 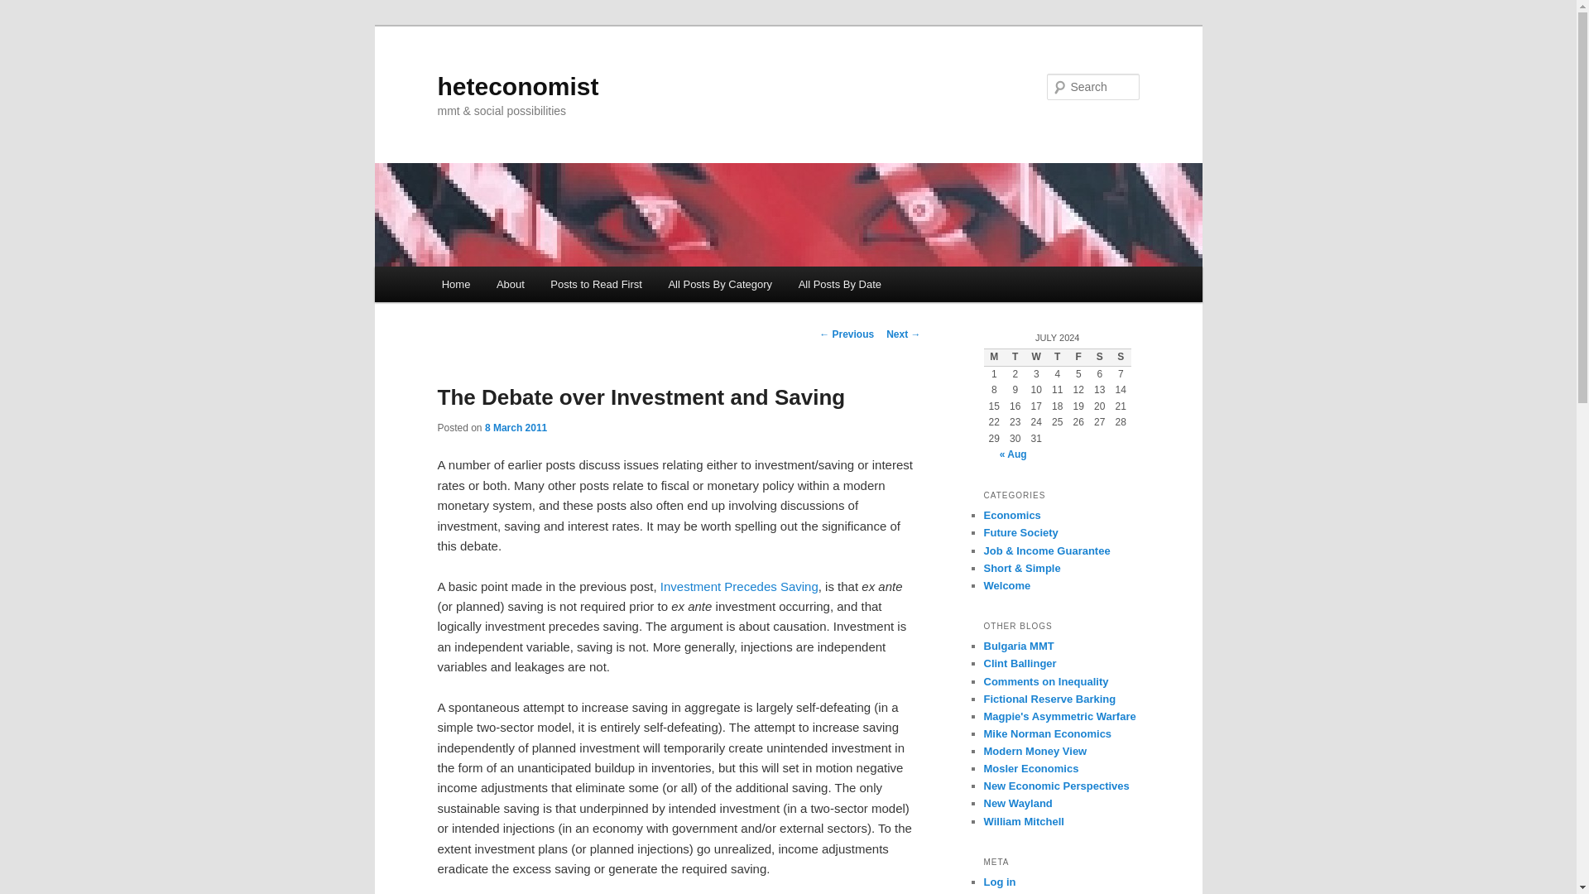 What do you see at coordinates (510, 284) in the screenshot?
I see `About` at bounding box center [510, 284].